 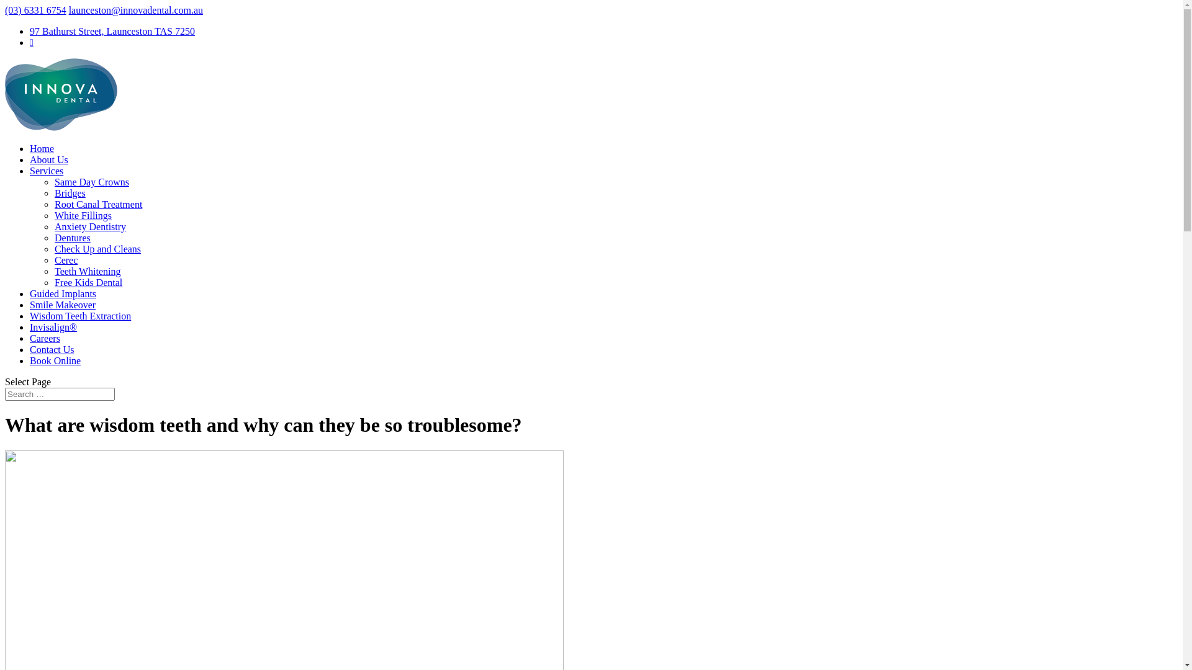 I want to click on Same Day Crowns, so click(x=92, y=182).